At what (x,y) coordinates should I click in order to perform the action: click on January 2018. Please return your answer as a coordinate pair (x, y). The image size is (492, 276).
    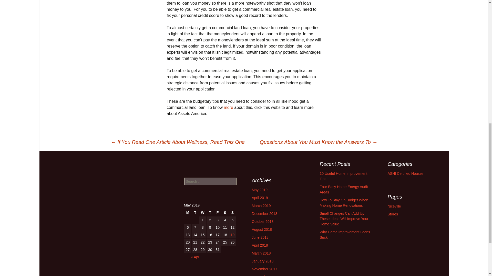
    Looking at the image, I should click on (262, 261).